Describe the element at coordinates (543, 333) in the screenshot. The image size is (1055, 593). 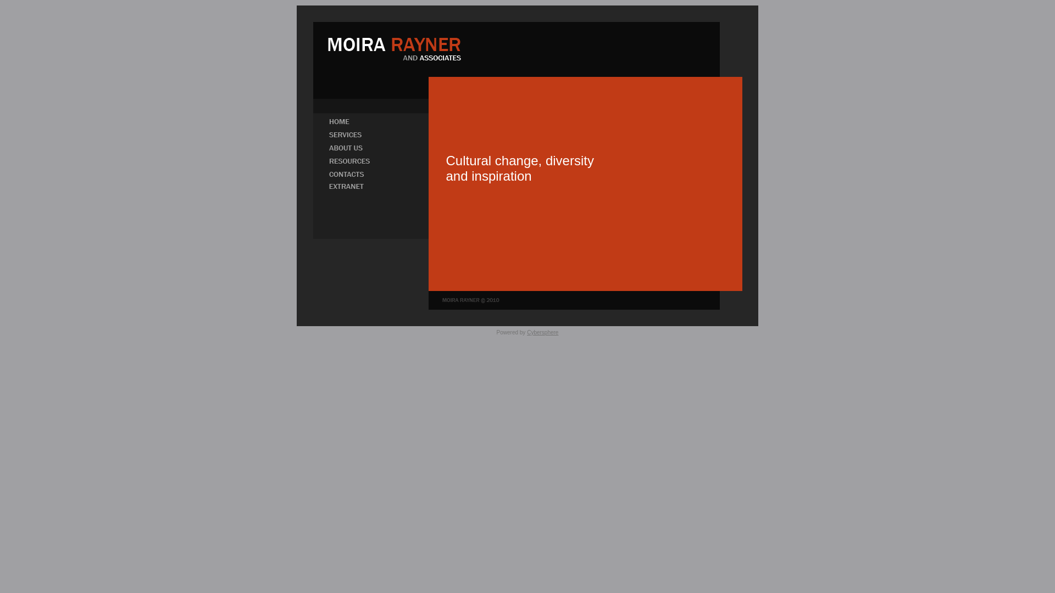
I see `Cybersphere` at that location.